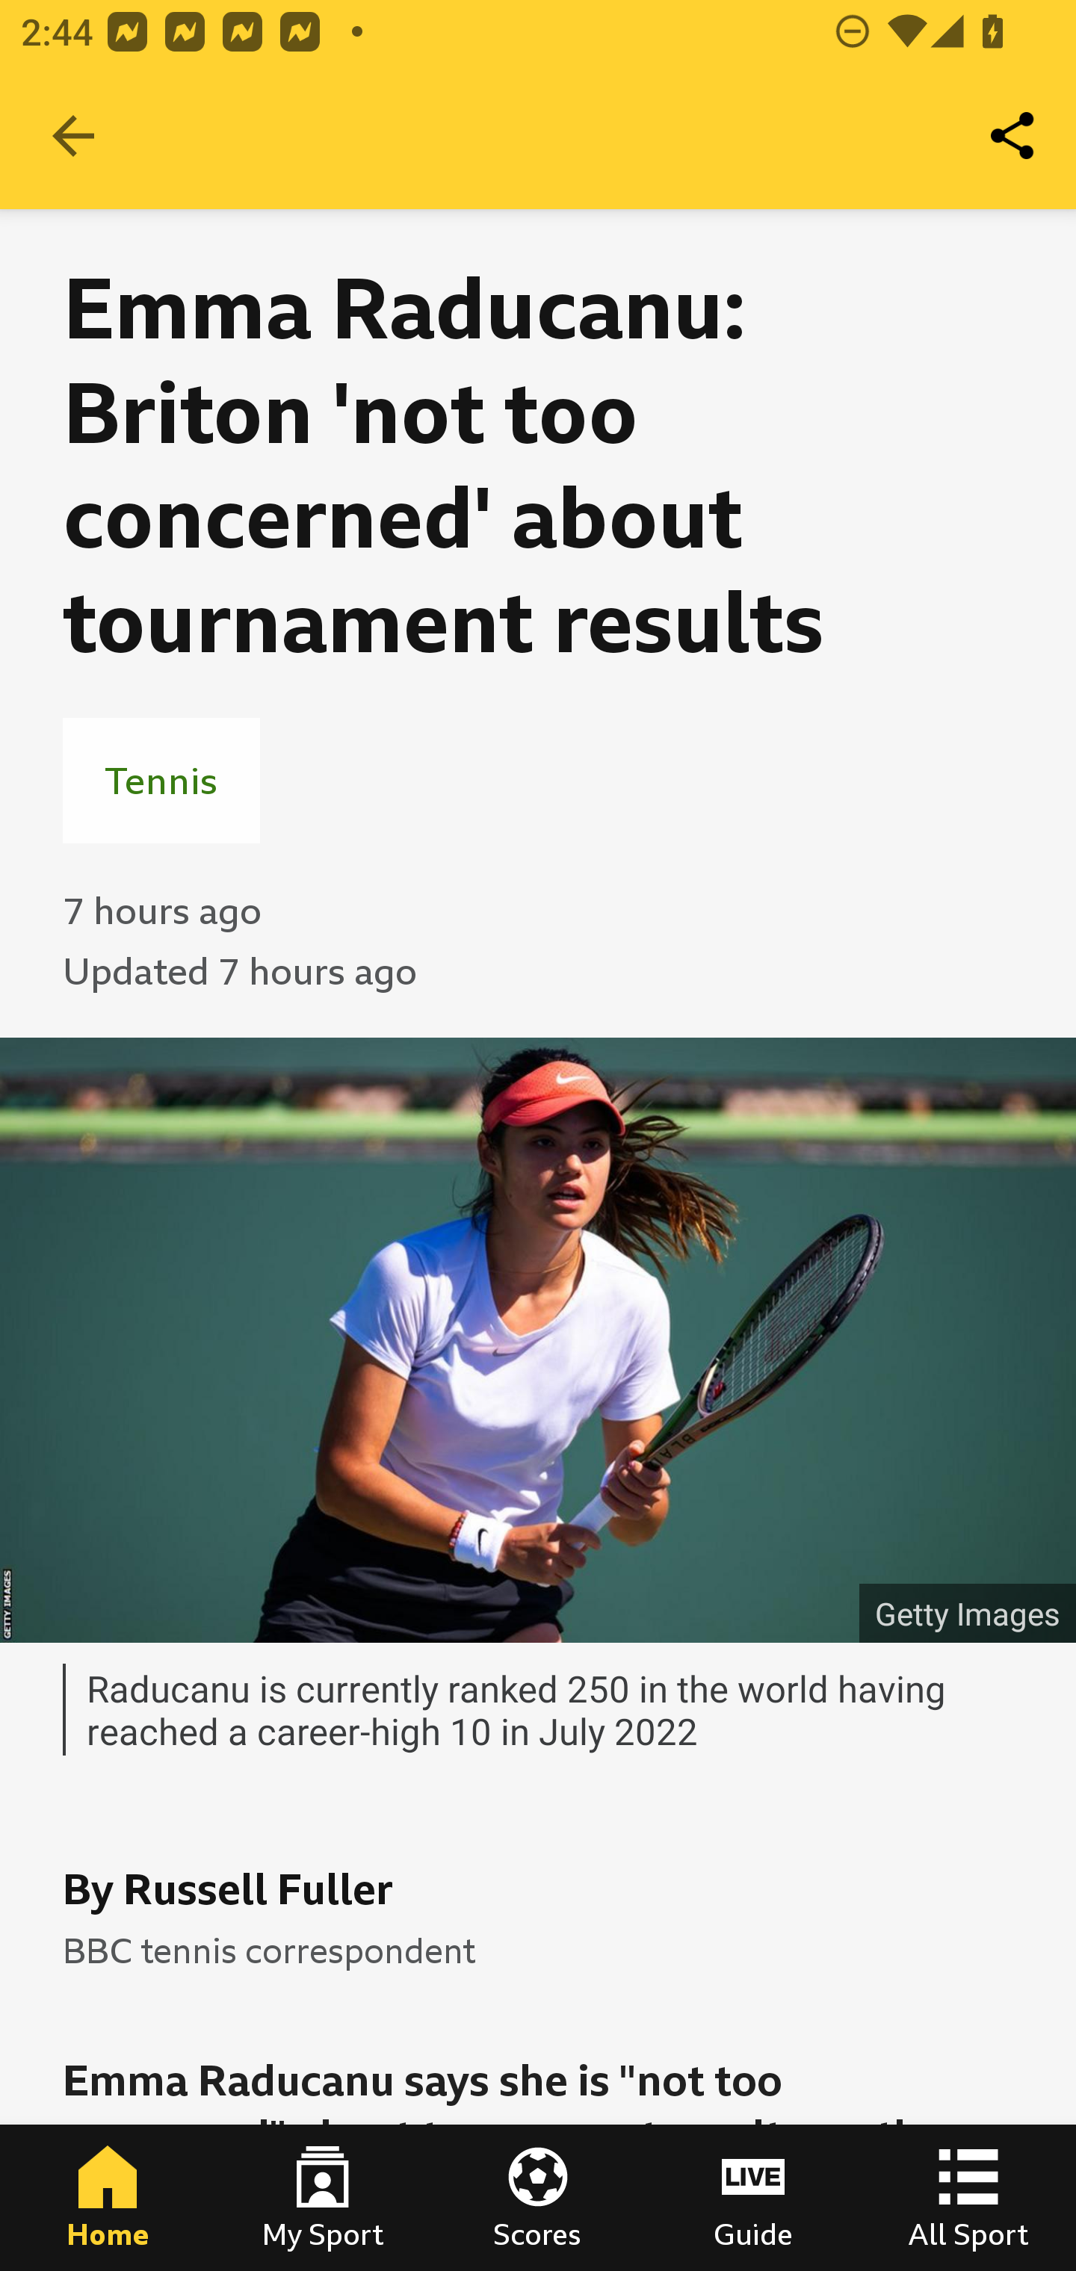  What do you see at coordinates (1013, 136) in the screenshot?
I see `Share` at bounding box center [1013, 136].